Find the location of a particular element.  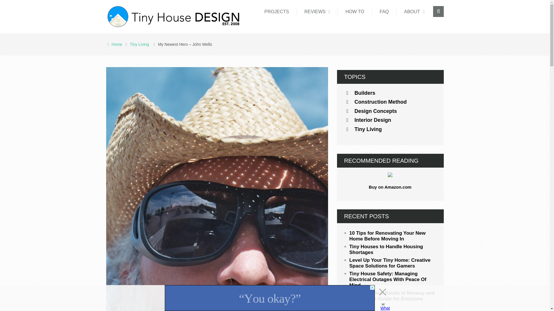

HOW TO is located at coordinates (355, 12).